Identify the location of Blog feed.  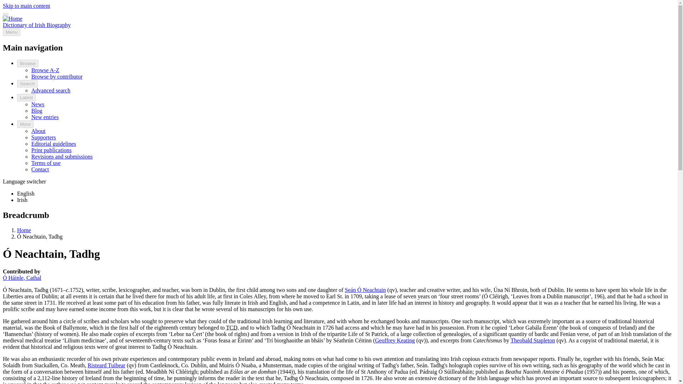
(37, 111).